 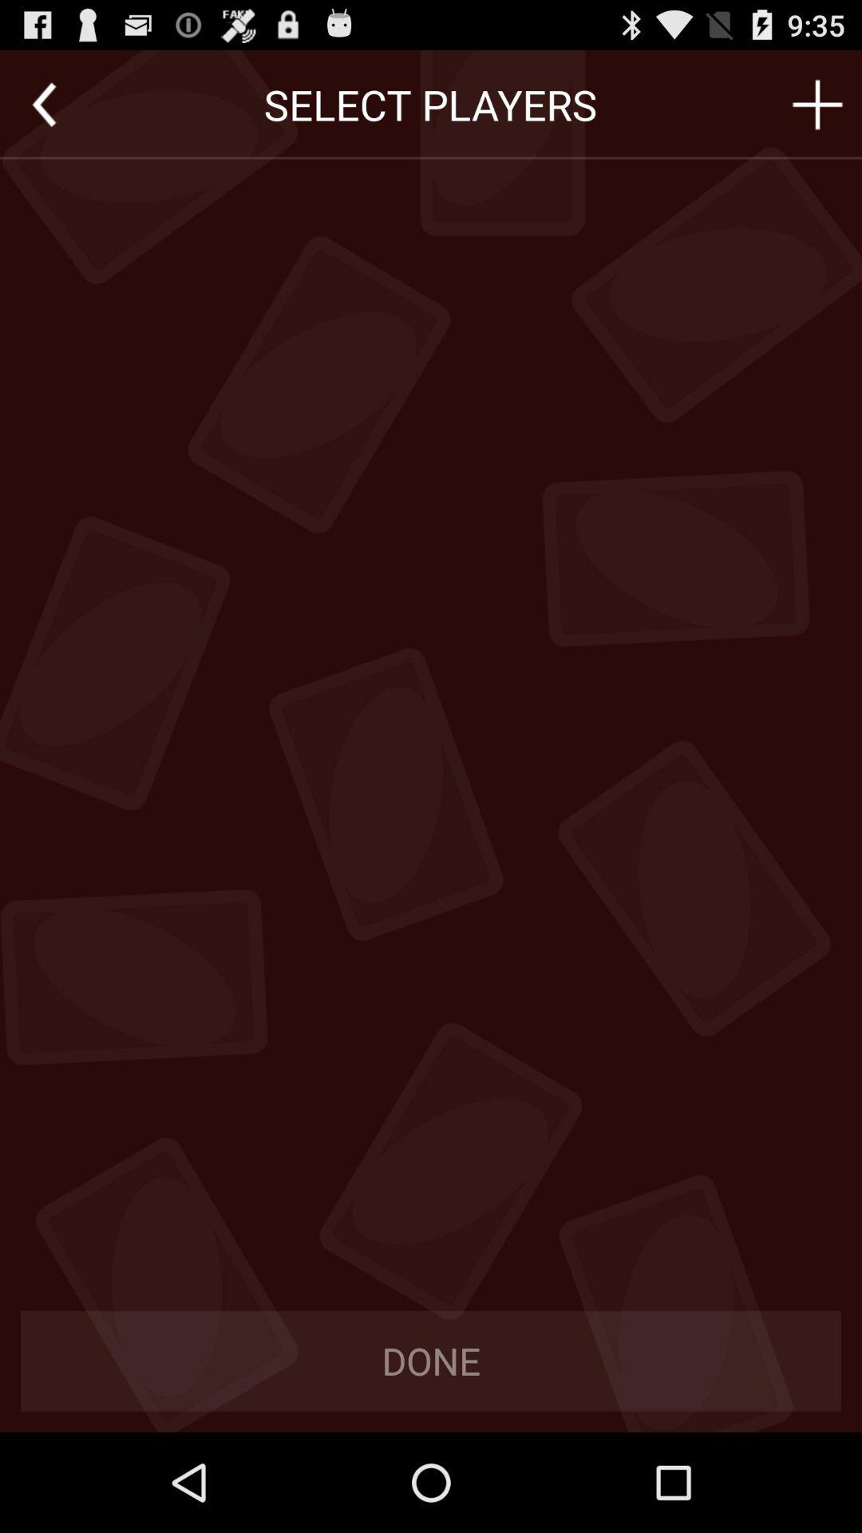 I want to click on go to players, so click(x=817, y=105).